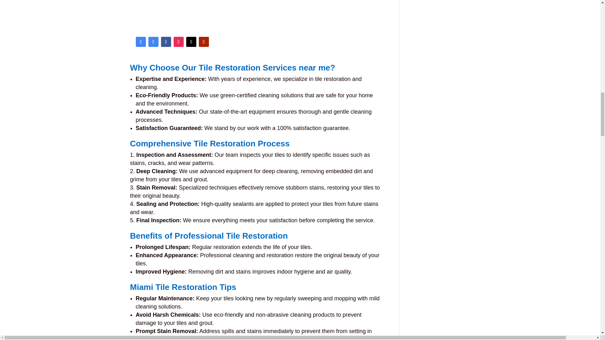 This screenshot has height=340, width=605. I want to click on Follow on Google, so click(141, 42).